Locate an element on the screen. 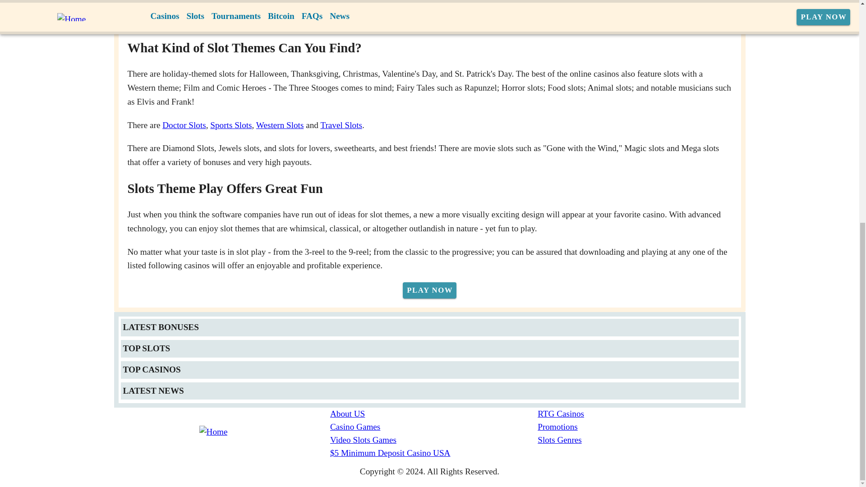 The width and height of the screenshot is (866, 487). Video Slots Games is located at coordinates (434, 440).